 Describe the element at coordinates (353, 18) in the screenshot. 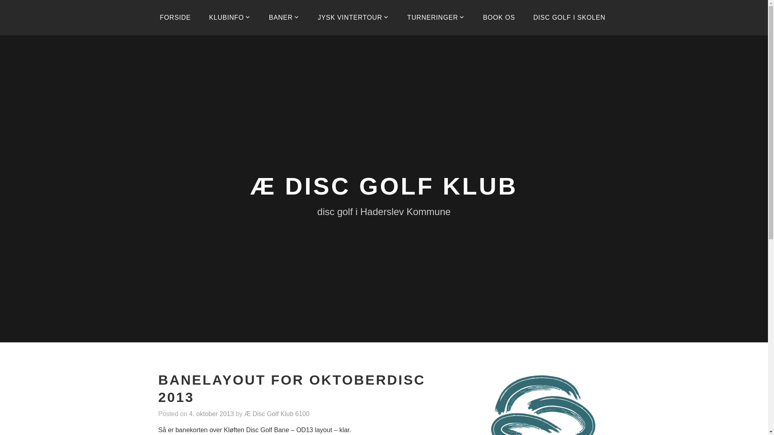

I see `JYSK VINTERTOUR` at that location.